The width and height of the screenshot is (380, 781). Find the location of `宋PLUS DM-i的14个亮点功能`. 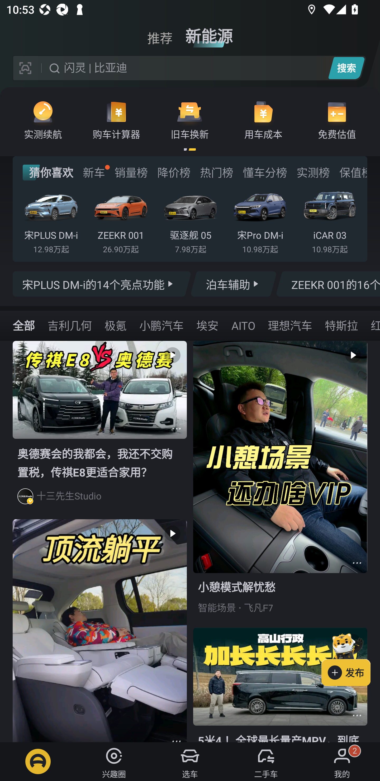

宋PLUS DM-i的14个亮点功能 is located at coordinates (102, 284).